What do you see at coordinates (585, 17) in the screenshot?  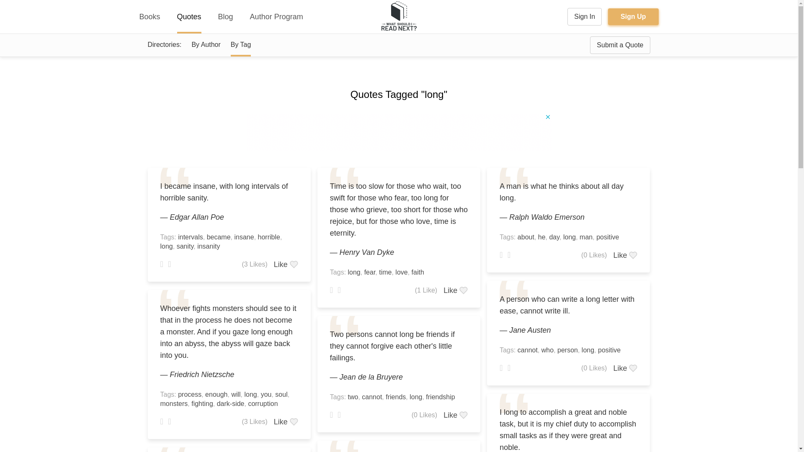 I see `Sign In` at bounding box center [585, 17].